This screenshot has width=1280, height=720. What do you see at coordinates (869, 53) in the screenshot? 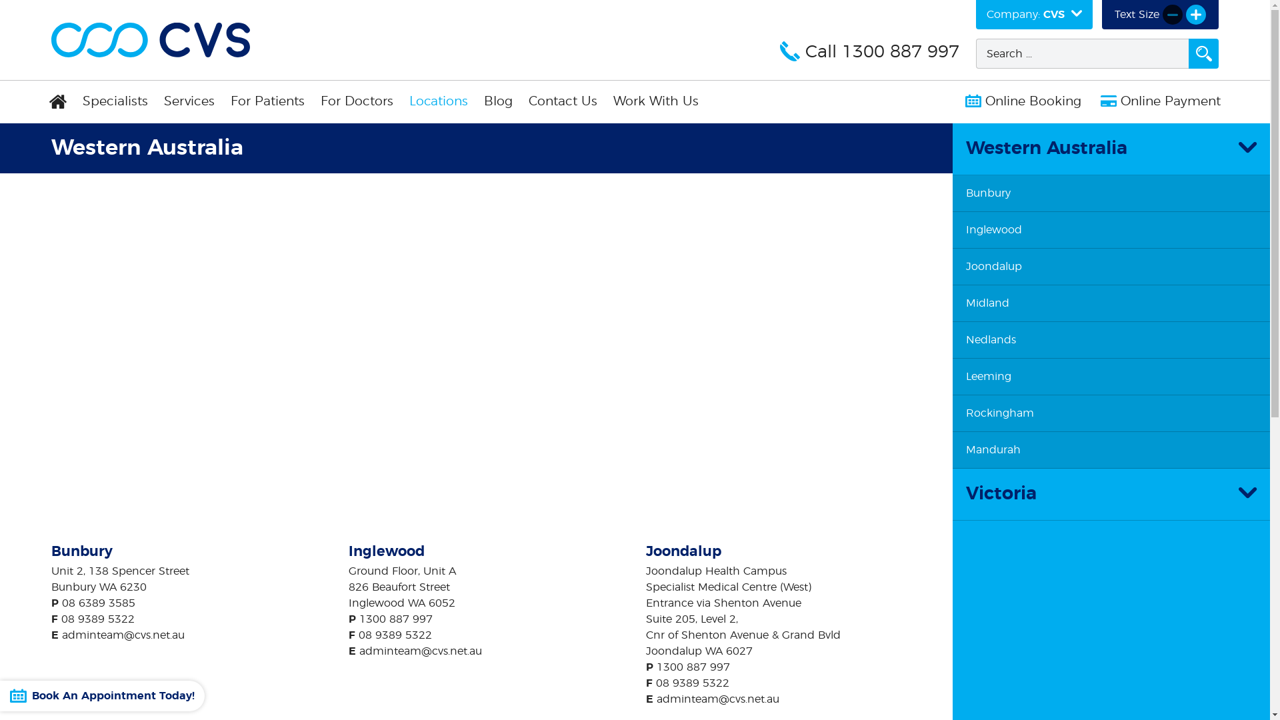
I see `Call 1300 887 997` at bounding box center [869, 53].